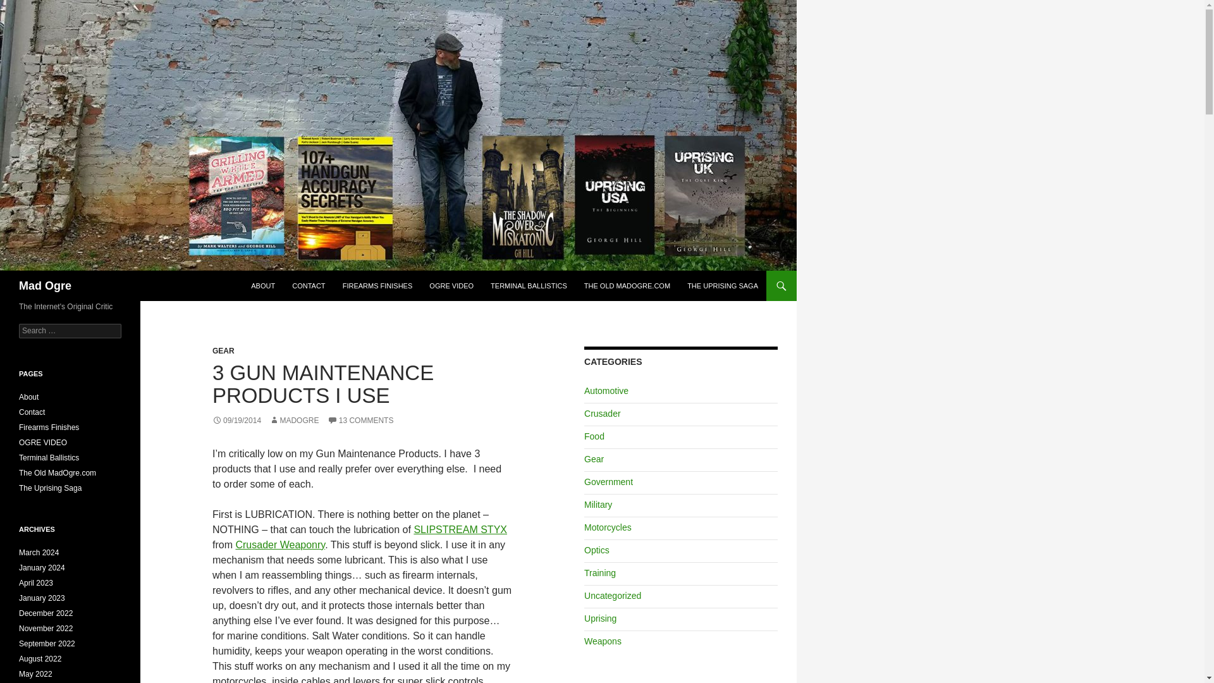 This screenshot has width=1214, height=683. I want to click on ABOUT, so click(263, 286).